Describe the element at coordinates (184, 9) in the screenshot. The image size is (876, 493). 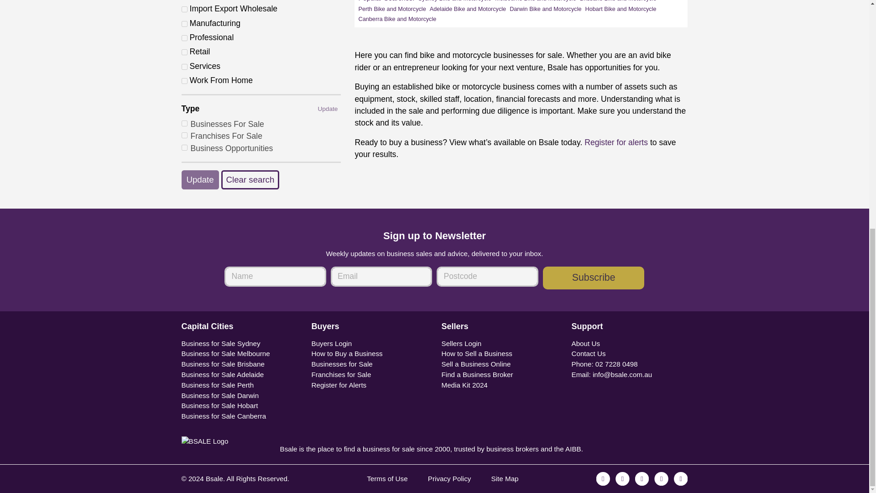
I see `8` at that location.